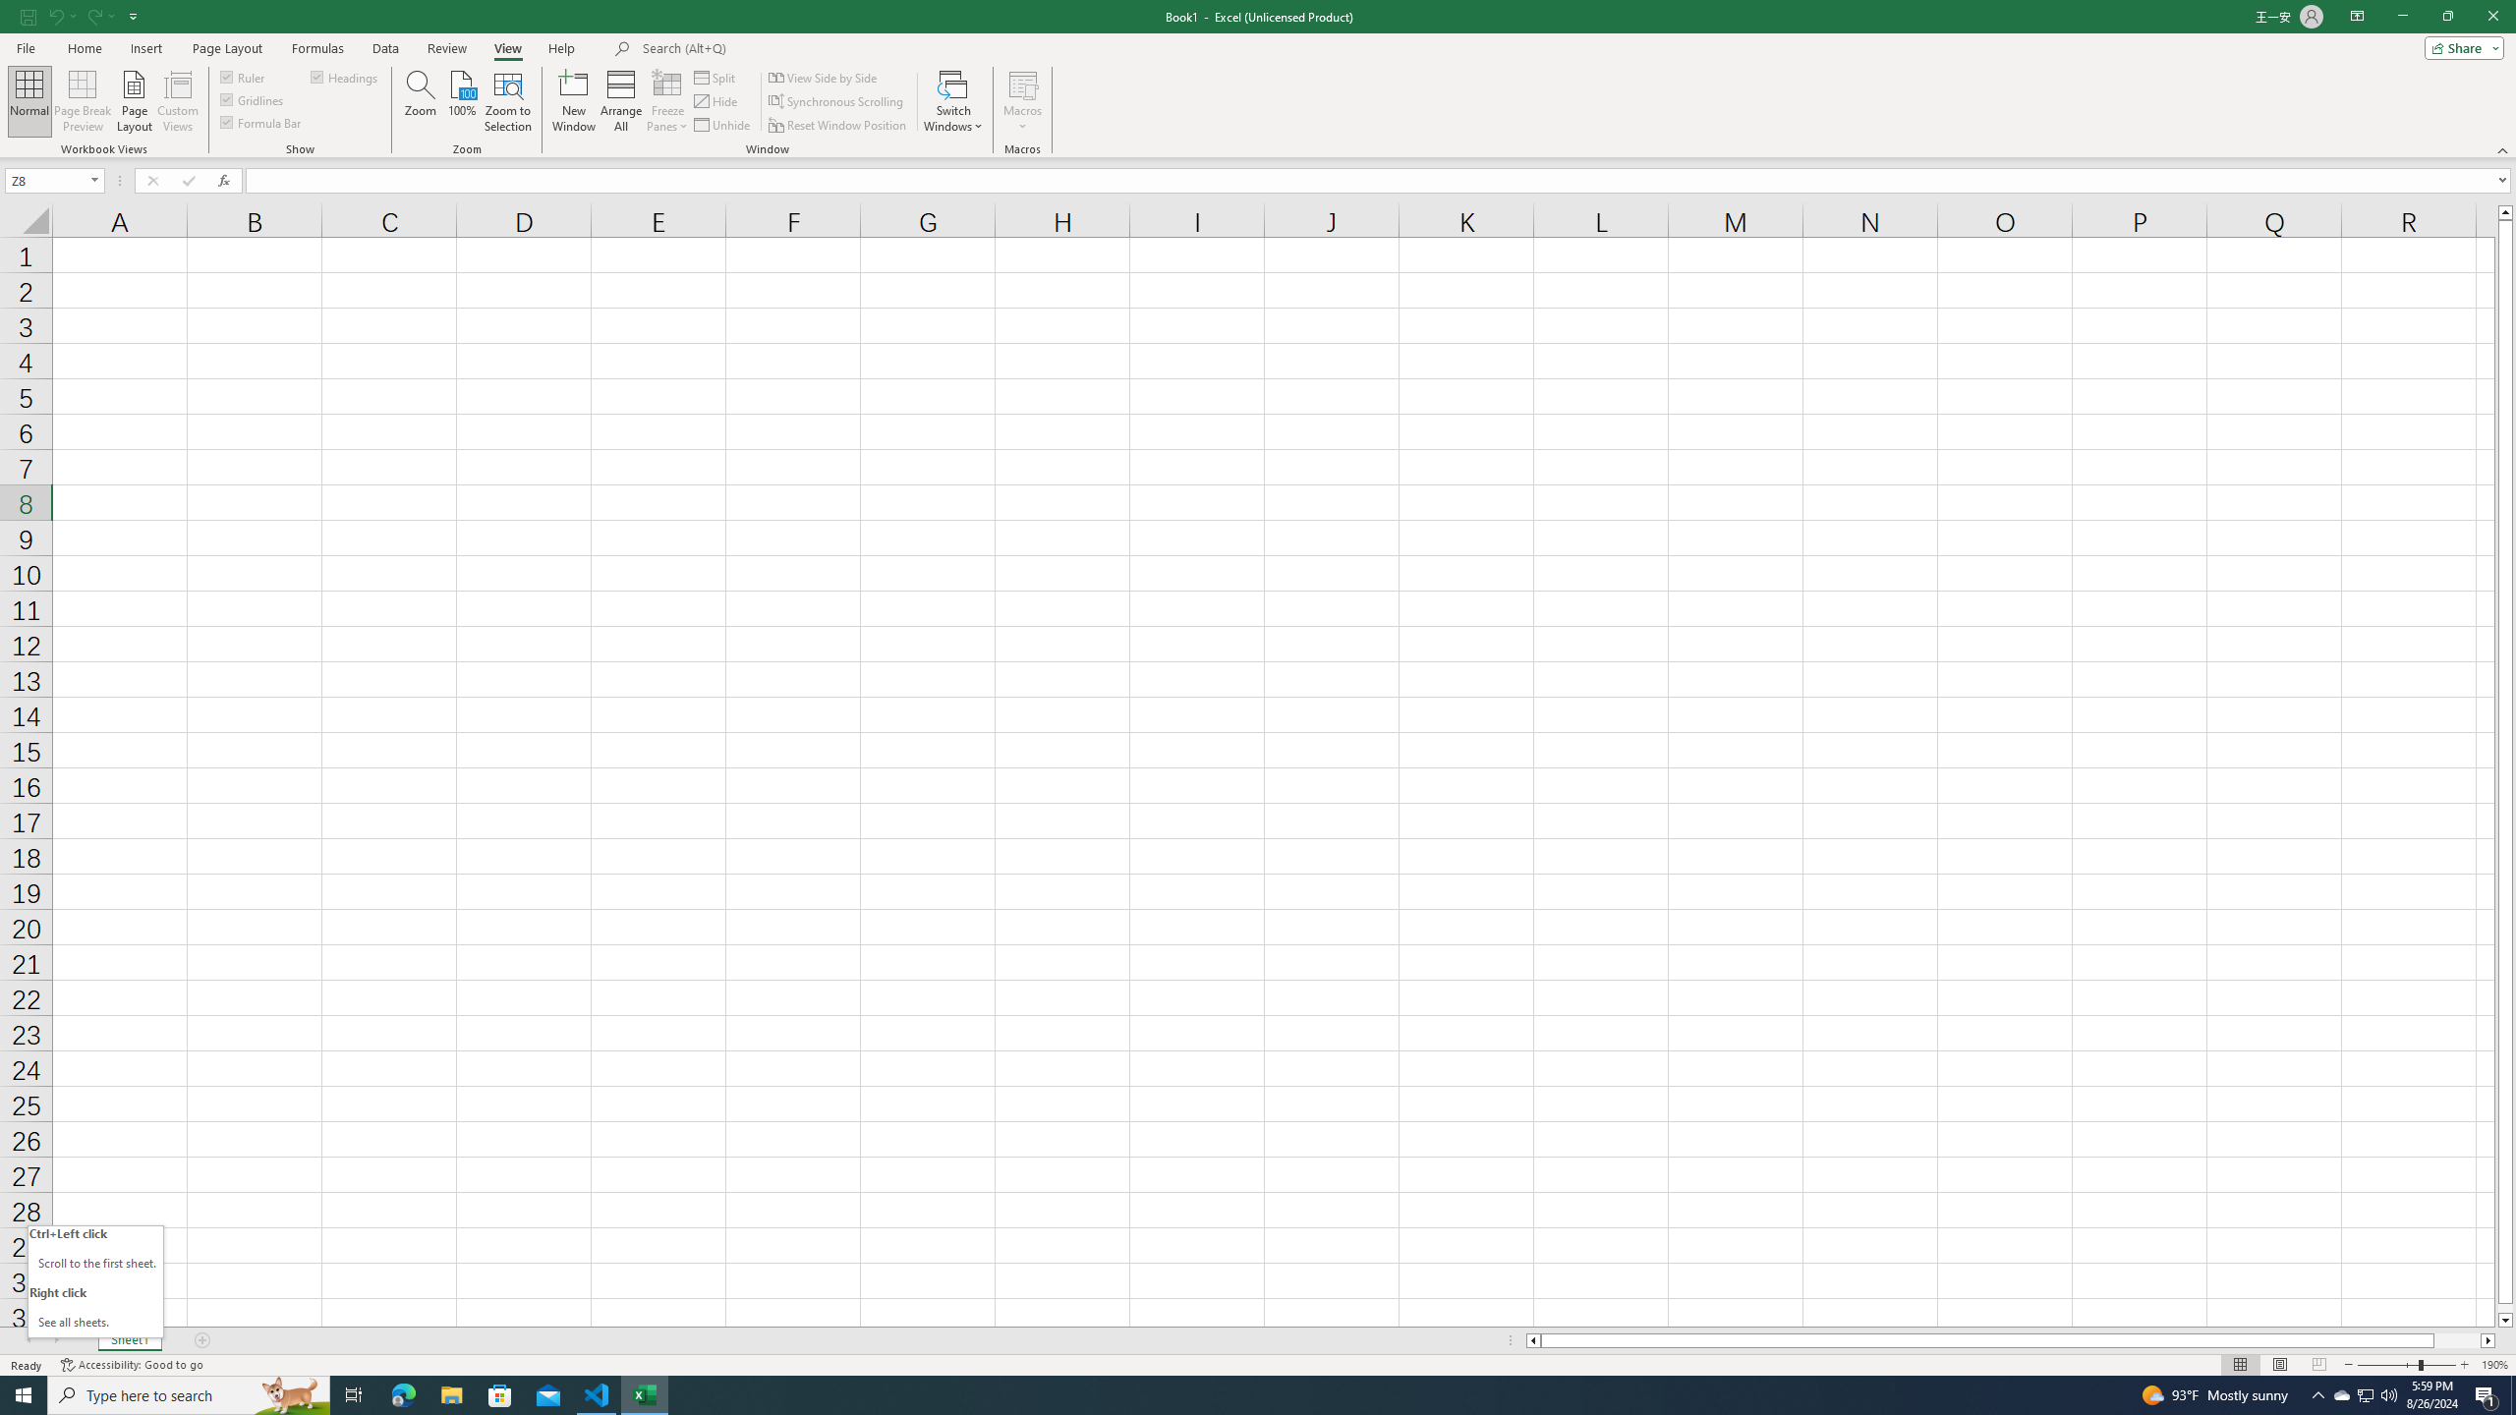  Describe the element at coordinates (2357, 17) in the screenshot. I see `Ribbon Display Options` at that location.